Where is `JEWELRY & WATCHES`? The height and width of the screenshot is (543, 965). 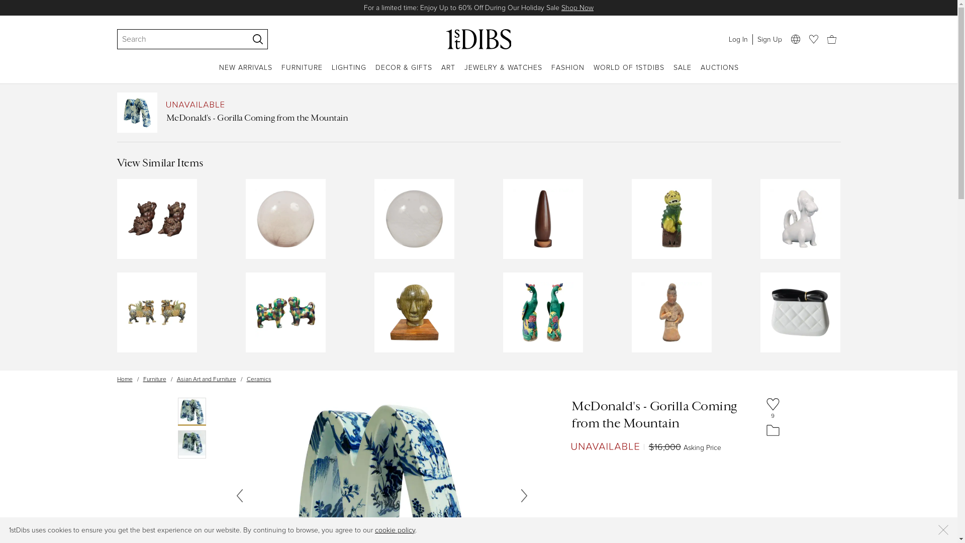 JEWELRY & WATCHES is located at coordinates (504, 73).